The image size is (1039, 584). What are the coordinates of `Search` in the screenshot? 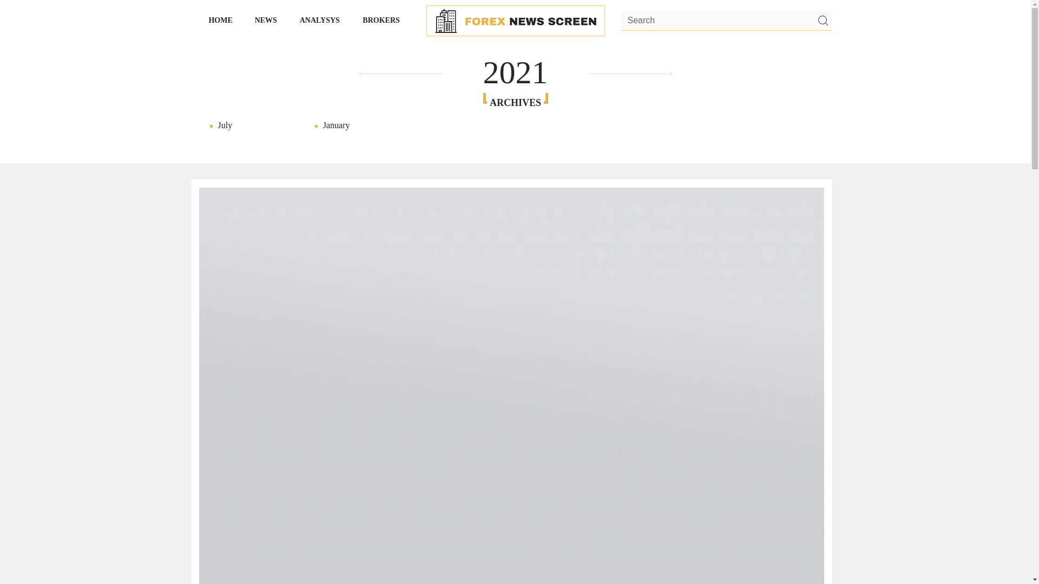 It's located at (726, 21).